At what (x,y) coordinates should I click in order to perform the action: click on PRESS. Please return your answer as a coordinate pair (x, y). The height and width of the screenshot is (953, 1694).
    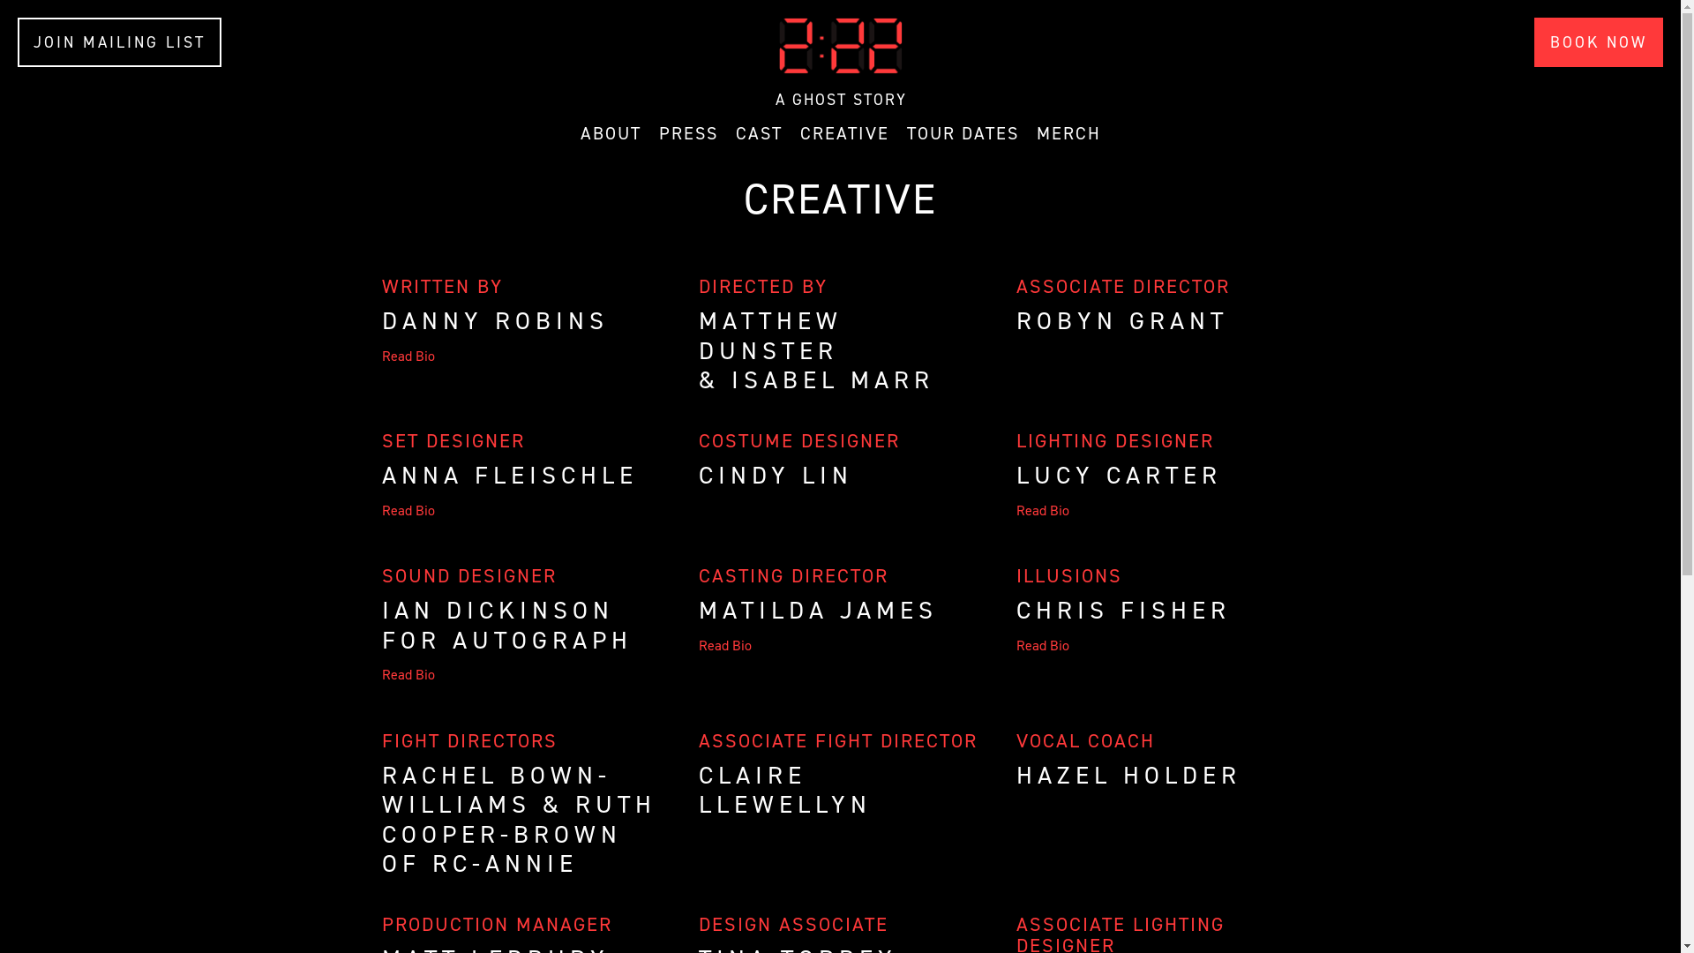
    Looking at the image, I should click on (688, 133).